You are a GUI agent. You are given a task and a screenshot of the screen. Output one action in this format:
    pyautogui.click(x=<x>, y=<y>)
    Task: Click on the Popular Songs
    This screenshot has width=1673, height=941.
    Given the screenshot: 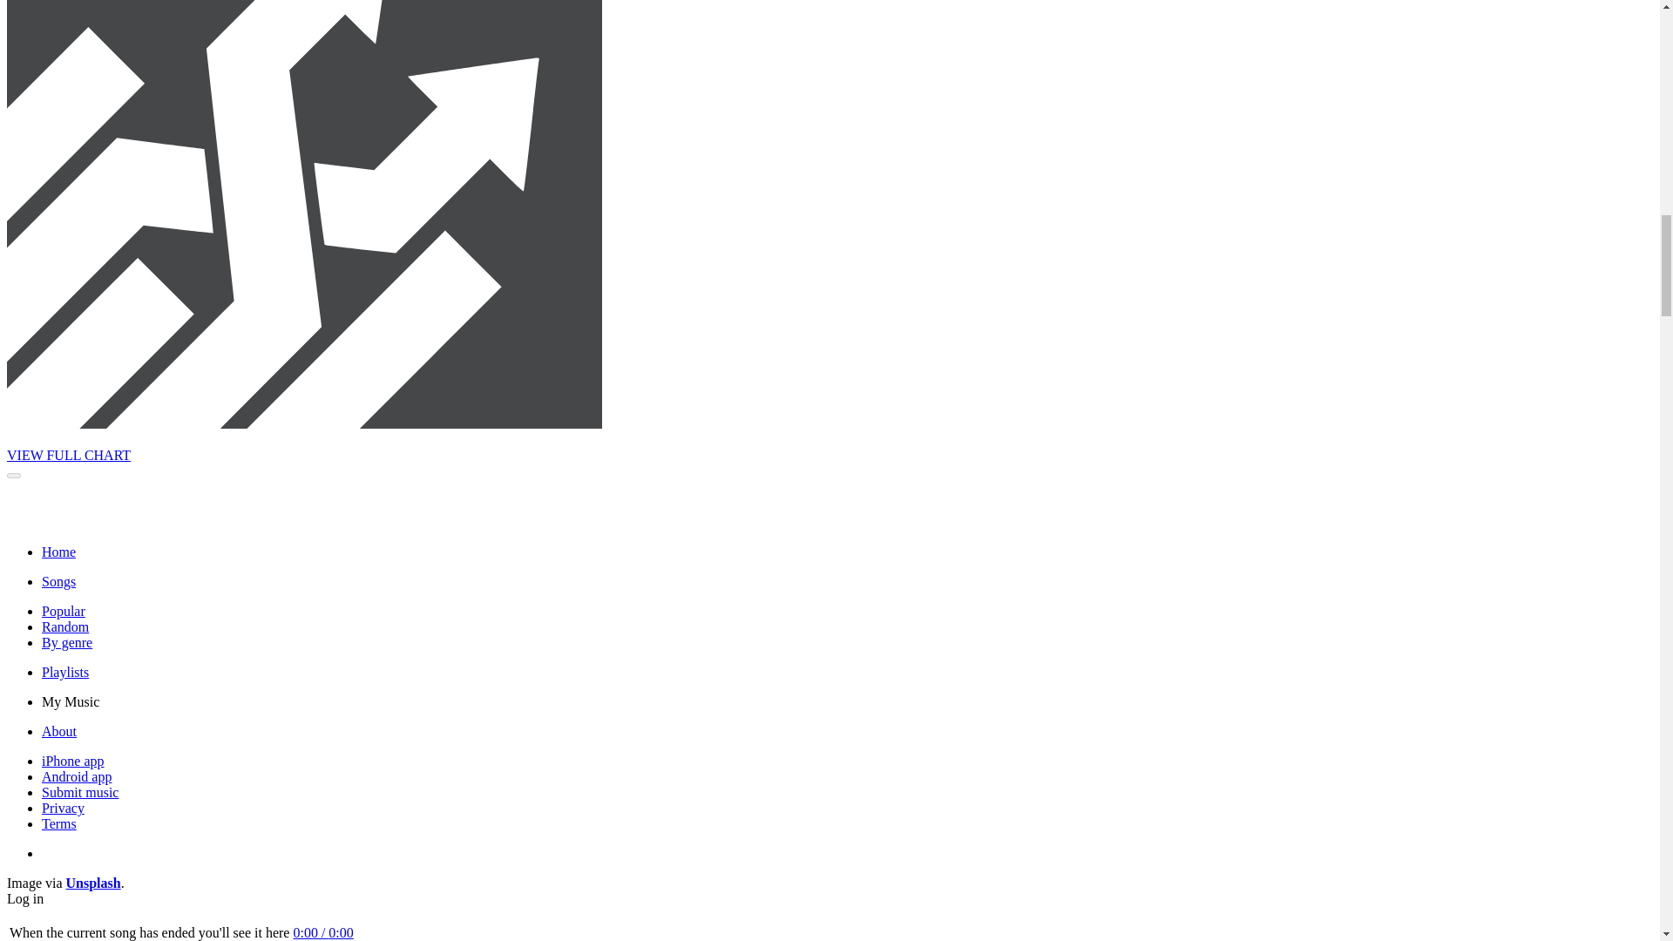 What is the action you would take?
    pyautogui.click(x=63, y=611)
    